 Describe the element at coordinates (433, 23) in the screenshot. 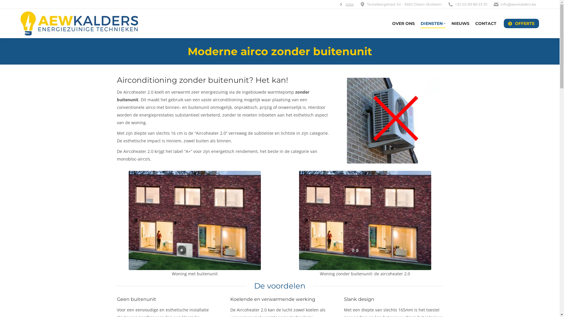

I see `DIENSTEN` at that location.